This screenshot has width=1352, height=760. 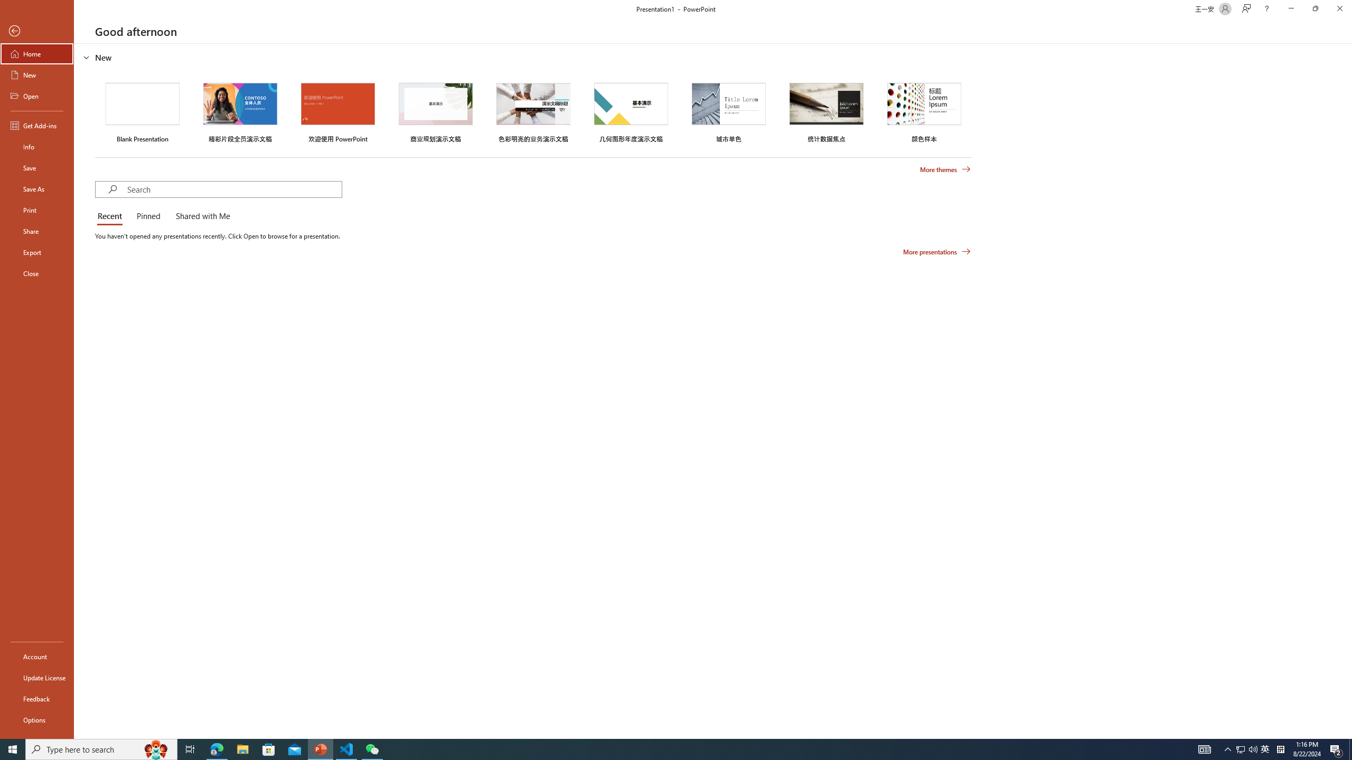 What do you see at coordinates (143, 111) in the screenshot?
I see `Blank Presentation` at bounding box center [143, 111].